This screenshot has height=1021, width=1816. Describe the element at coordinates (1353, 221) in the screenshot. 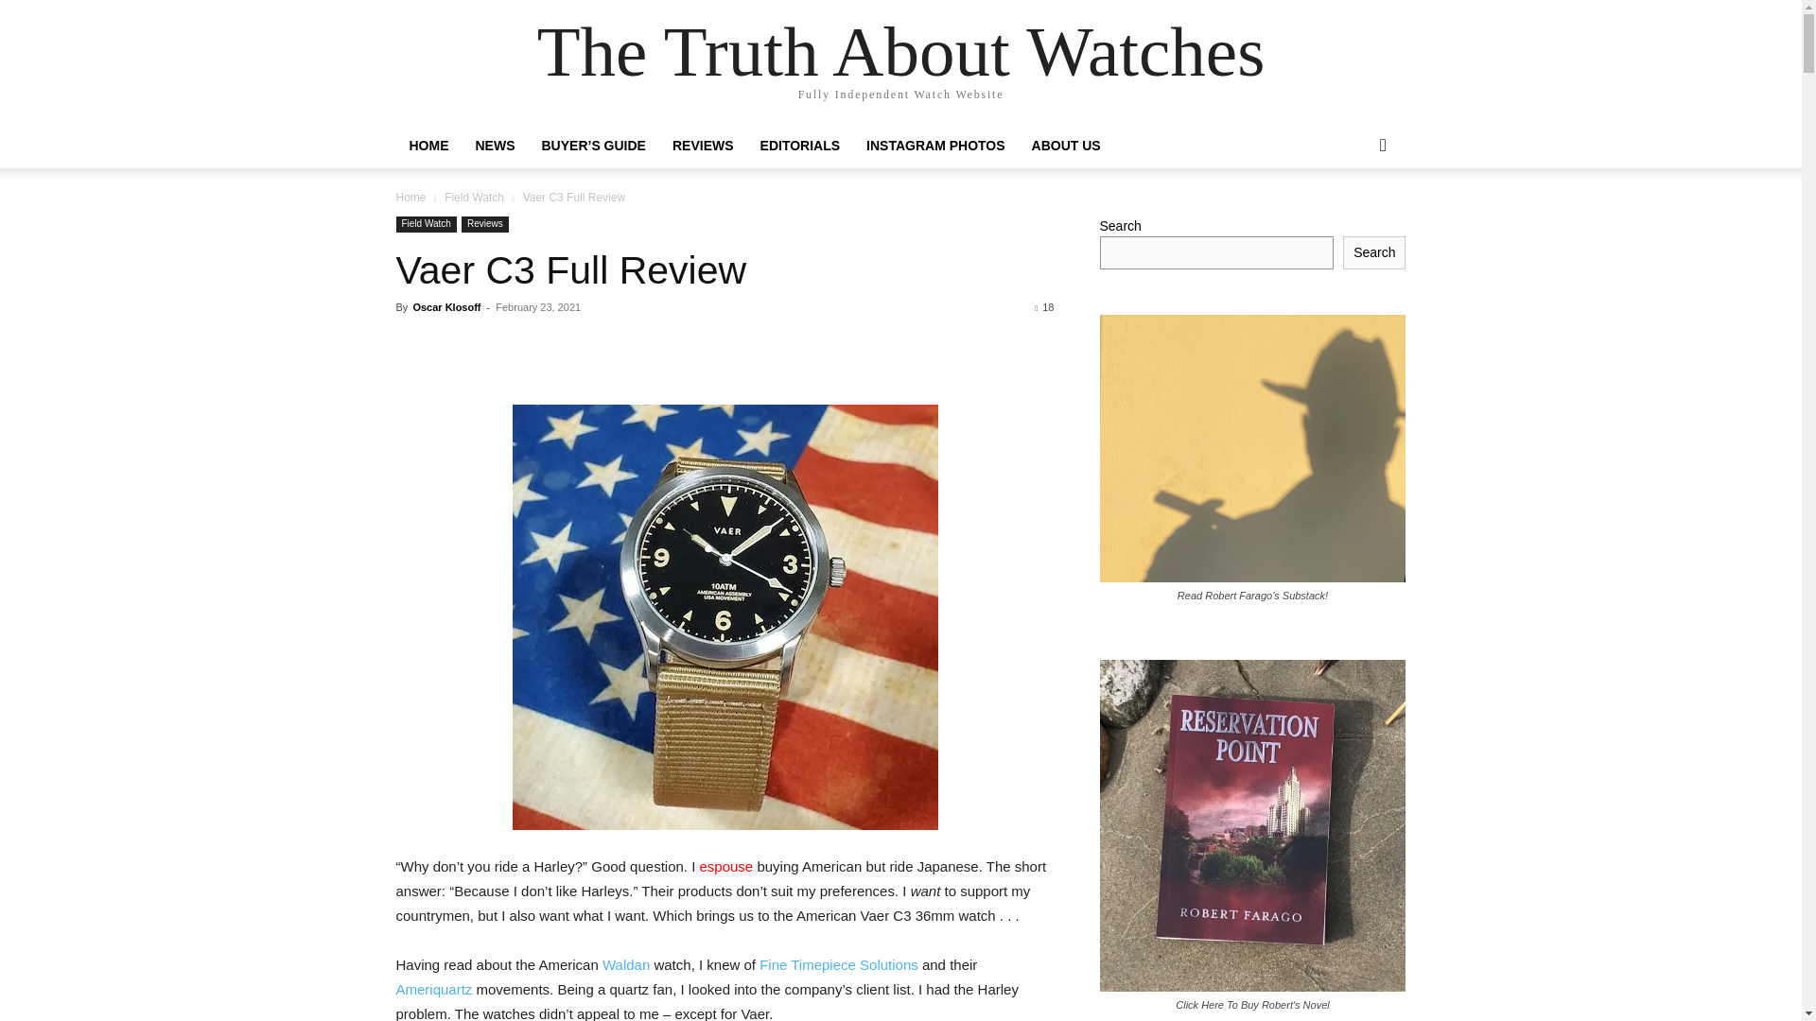

I see `Search` at that location.